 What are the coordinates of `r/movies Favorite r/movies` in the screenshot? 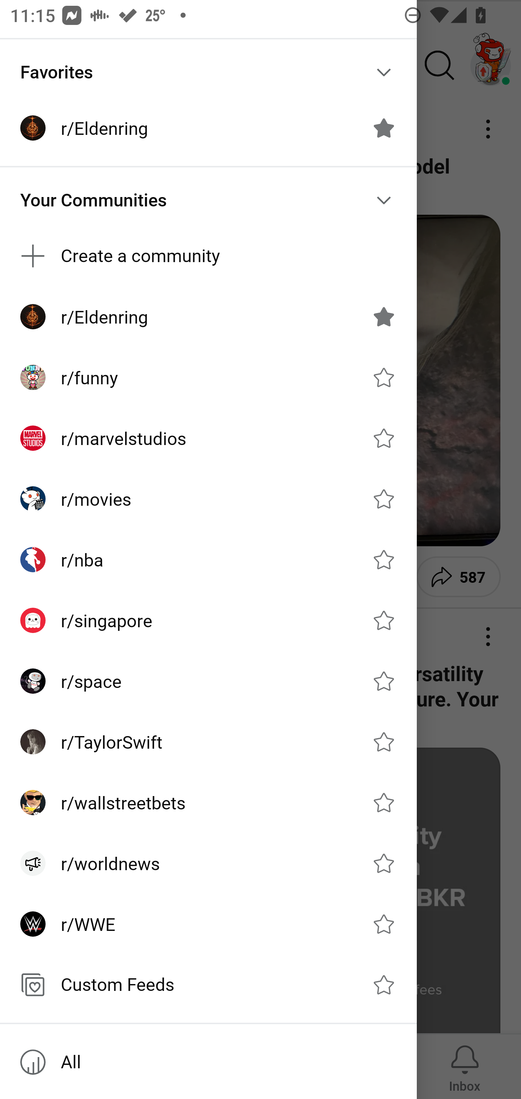 It's located at (208, 499).